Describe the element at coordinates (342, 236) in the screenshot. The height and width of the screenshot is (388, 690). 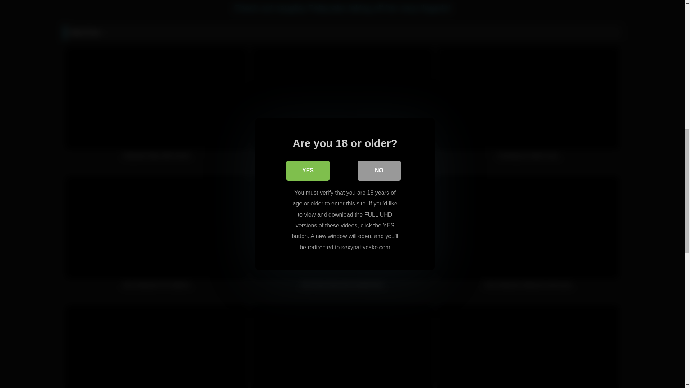
I see `Short Sexy Dress And Cowgirl Boots` at that location.